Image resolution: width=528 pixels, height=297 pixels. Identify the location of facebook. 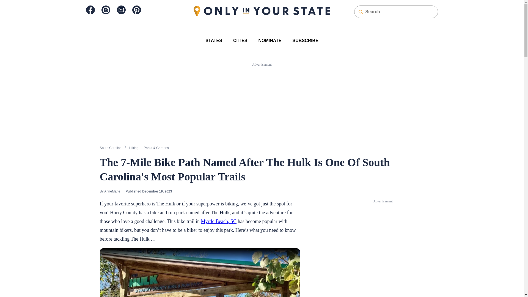
(90, 10).